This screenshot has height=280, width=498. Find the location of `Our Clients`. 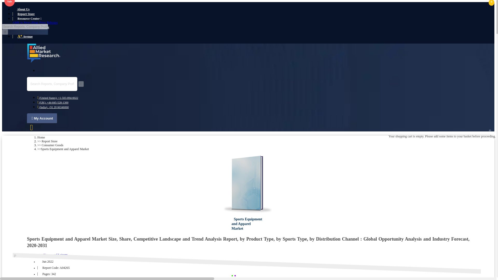

Our Clients is located at coordinates (25, 32).